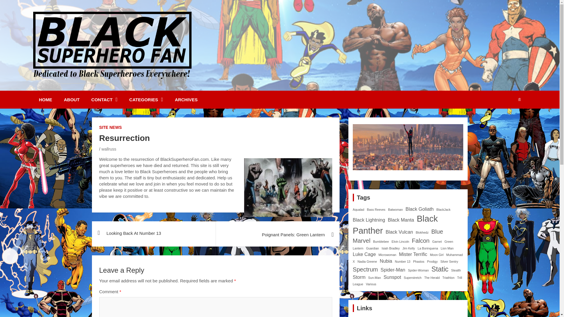 This screenshot has height=317, width=564. Describe the element at coordinates (110, 127) in the screenshot. I see `SITE NEWS` at that location.